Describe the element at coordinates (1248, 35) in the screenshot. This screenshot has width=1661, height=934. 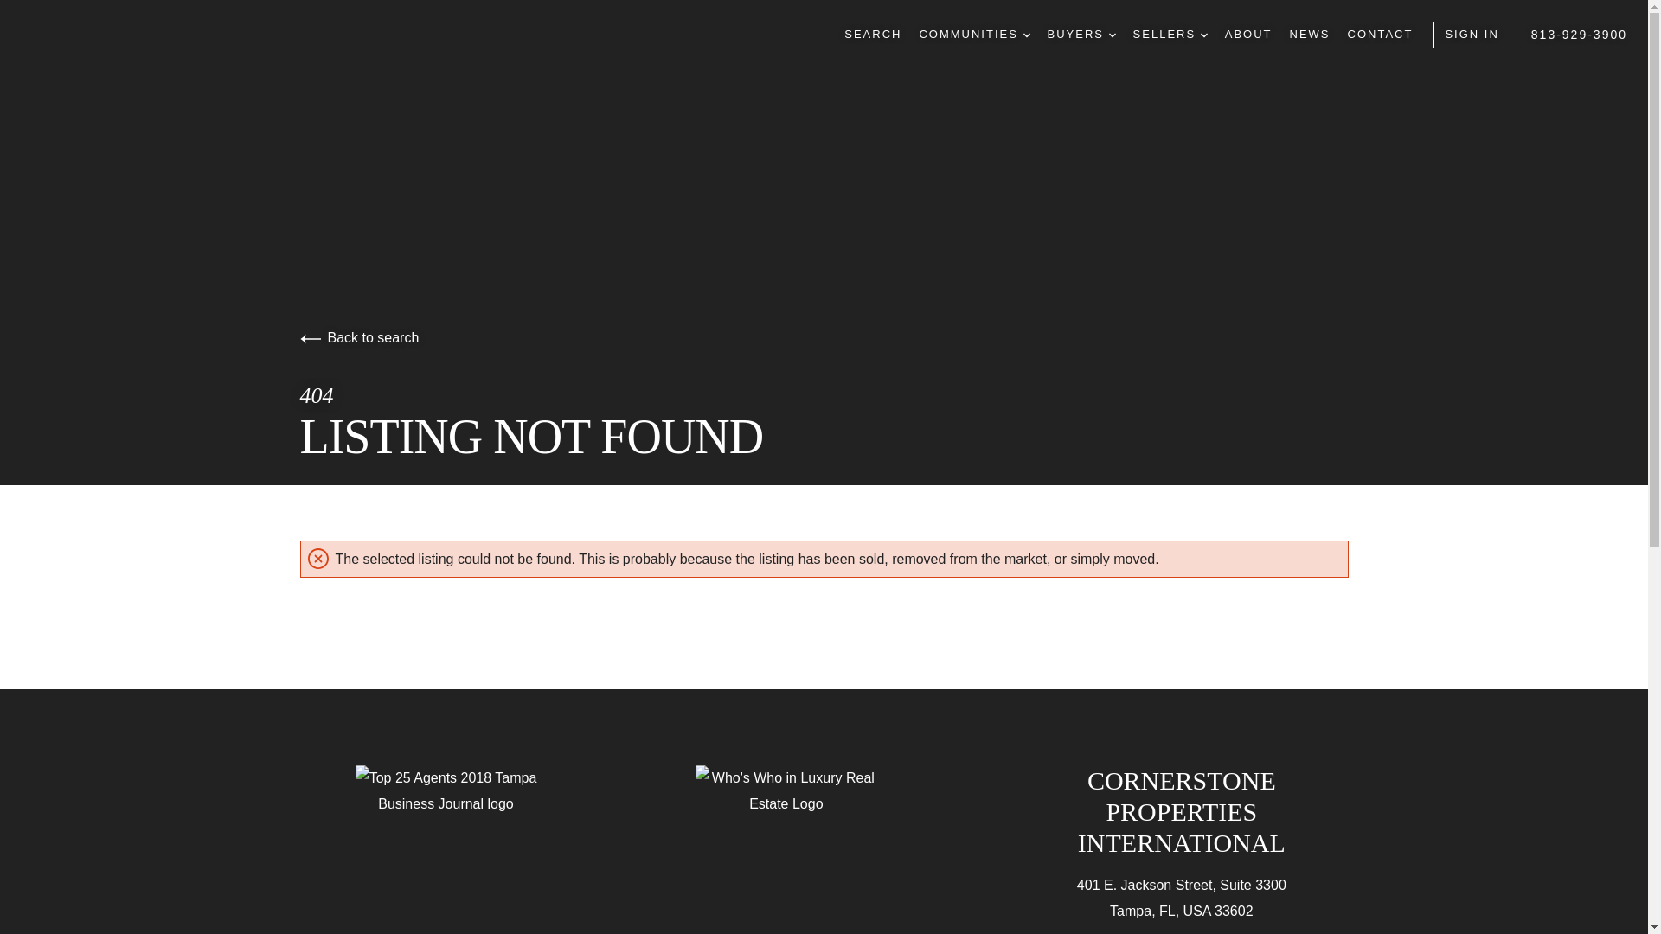
I see `ABOUT` at that location.